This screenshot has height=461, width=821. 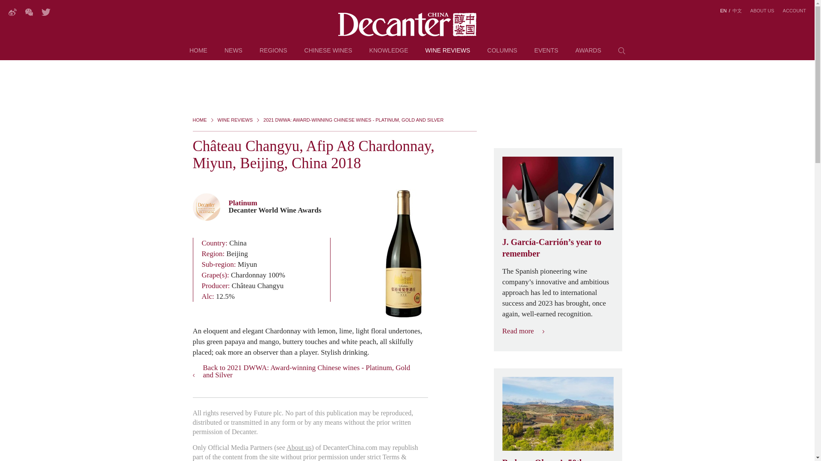 I want to click on AWARDS, so click(x=588, y=54).